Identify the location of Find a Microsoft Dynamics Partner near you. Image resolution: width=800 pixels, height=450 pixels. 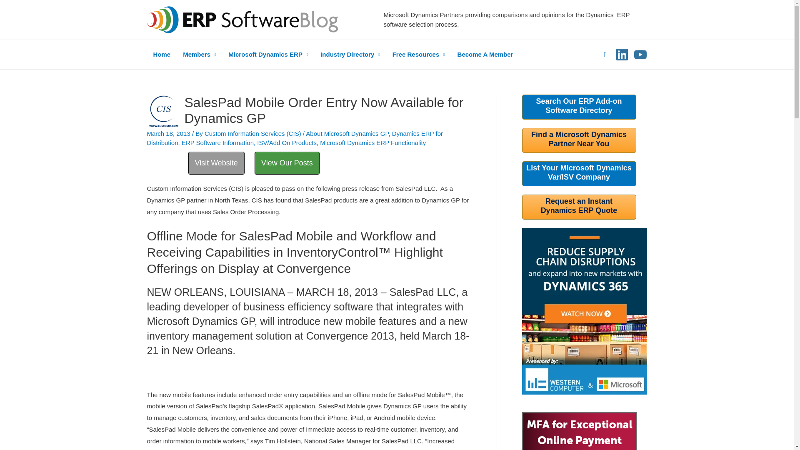
(578, 172).